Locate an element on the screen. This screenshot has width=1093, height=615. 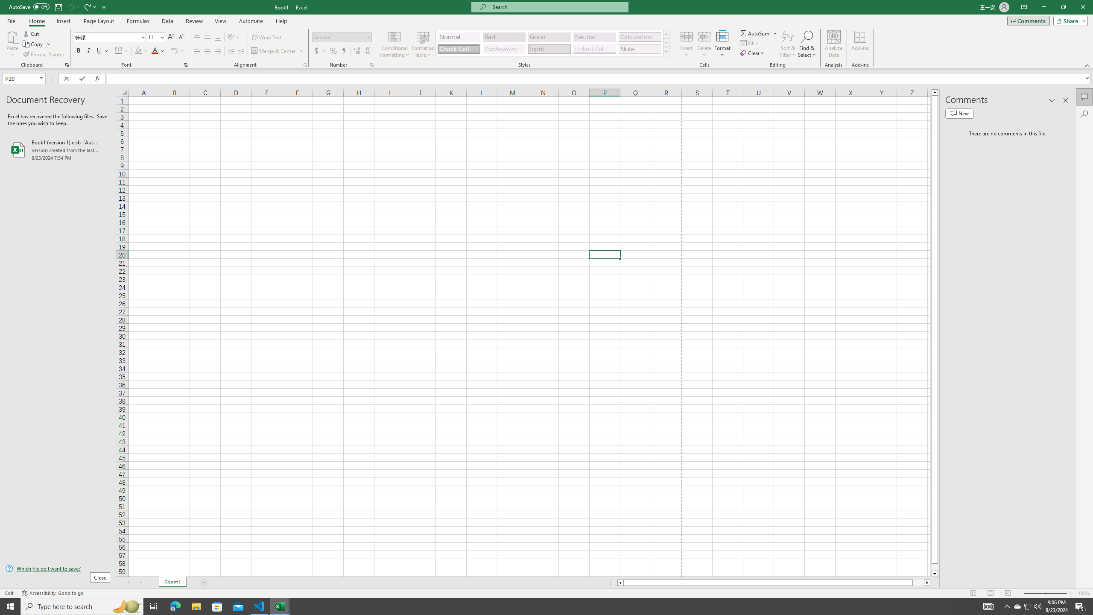
Number Format is located at coordinates (339, 37).